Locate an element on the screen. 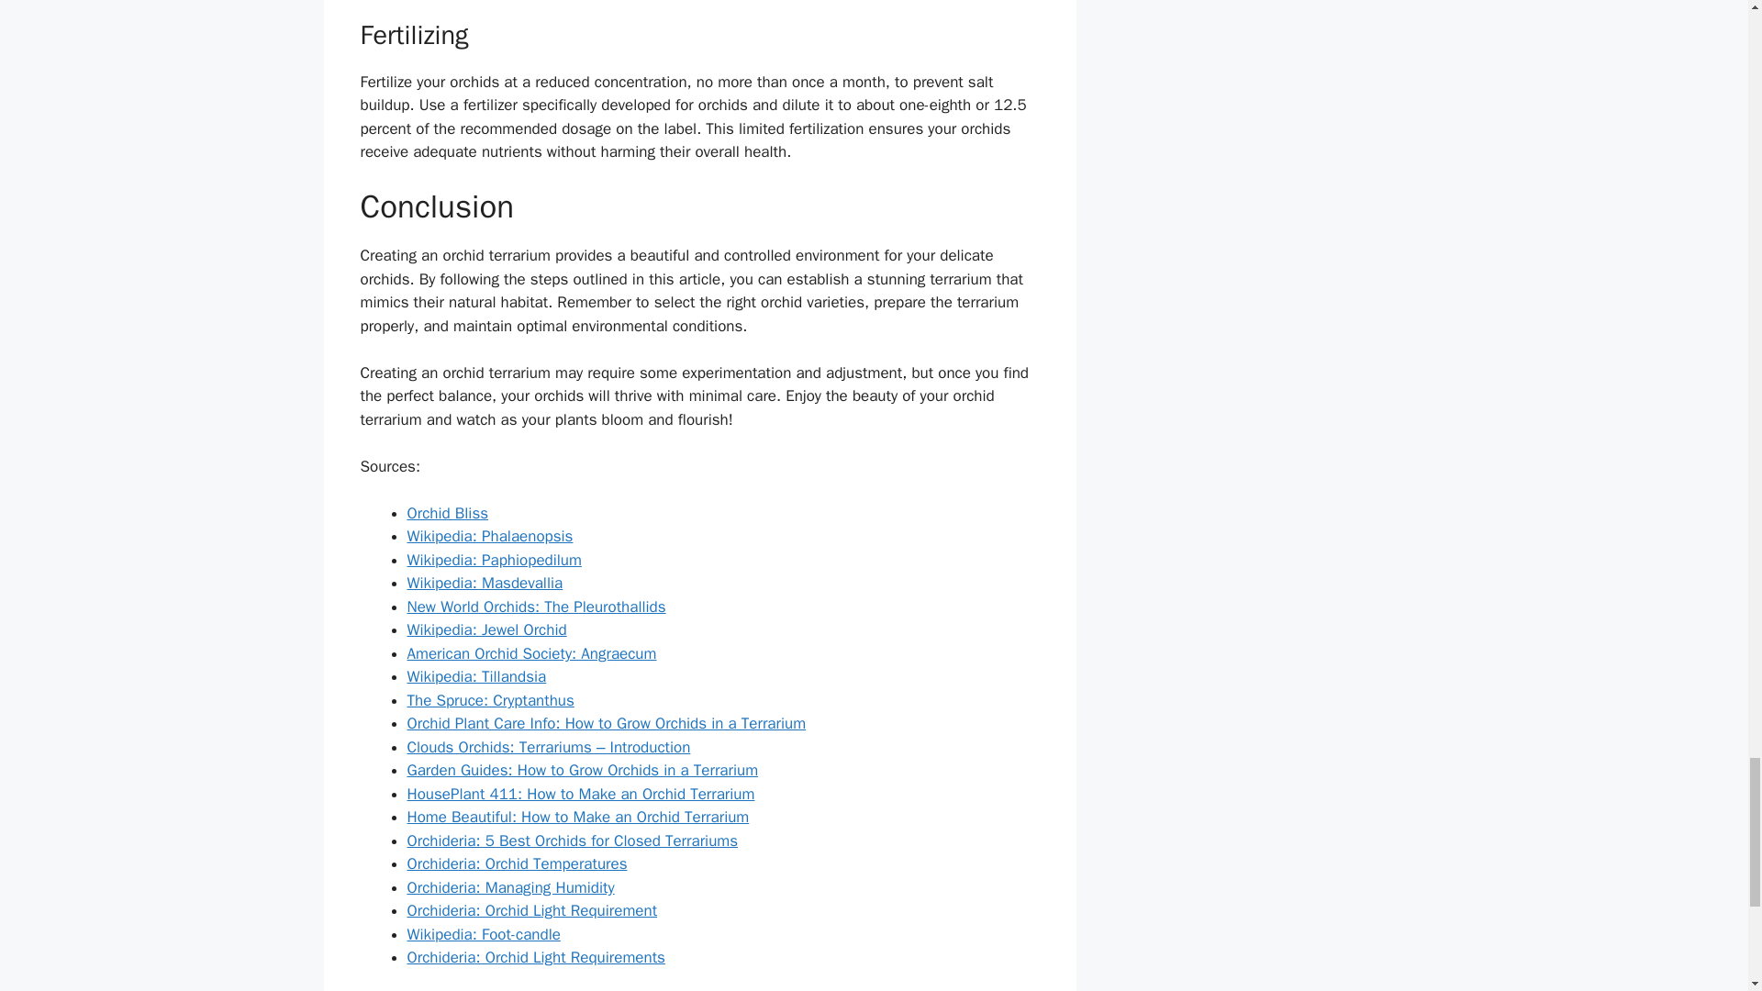 The image size is (1762, 991). Wikipedia: Paphiopedilum is located at coordinates (494, 560).